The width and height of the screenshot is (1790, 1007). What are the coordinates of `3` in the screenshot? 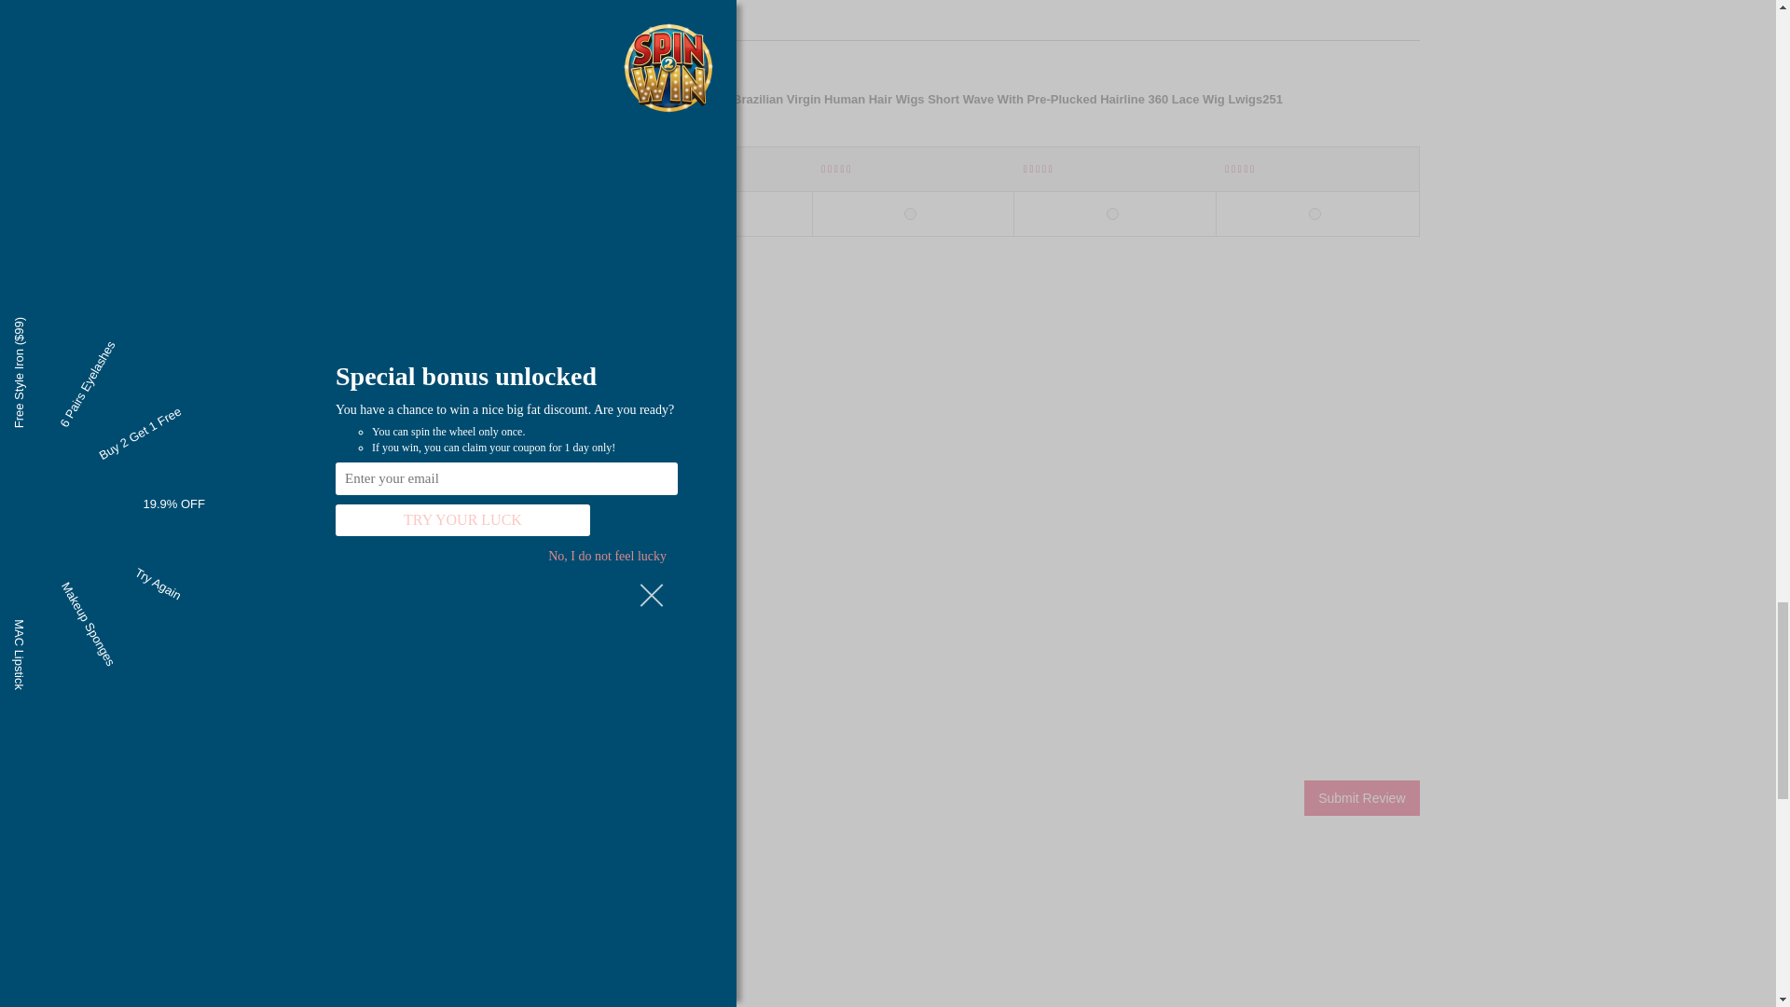 It's located at (403, 891).